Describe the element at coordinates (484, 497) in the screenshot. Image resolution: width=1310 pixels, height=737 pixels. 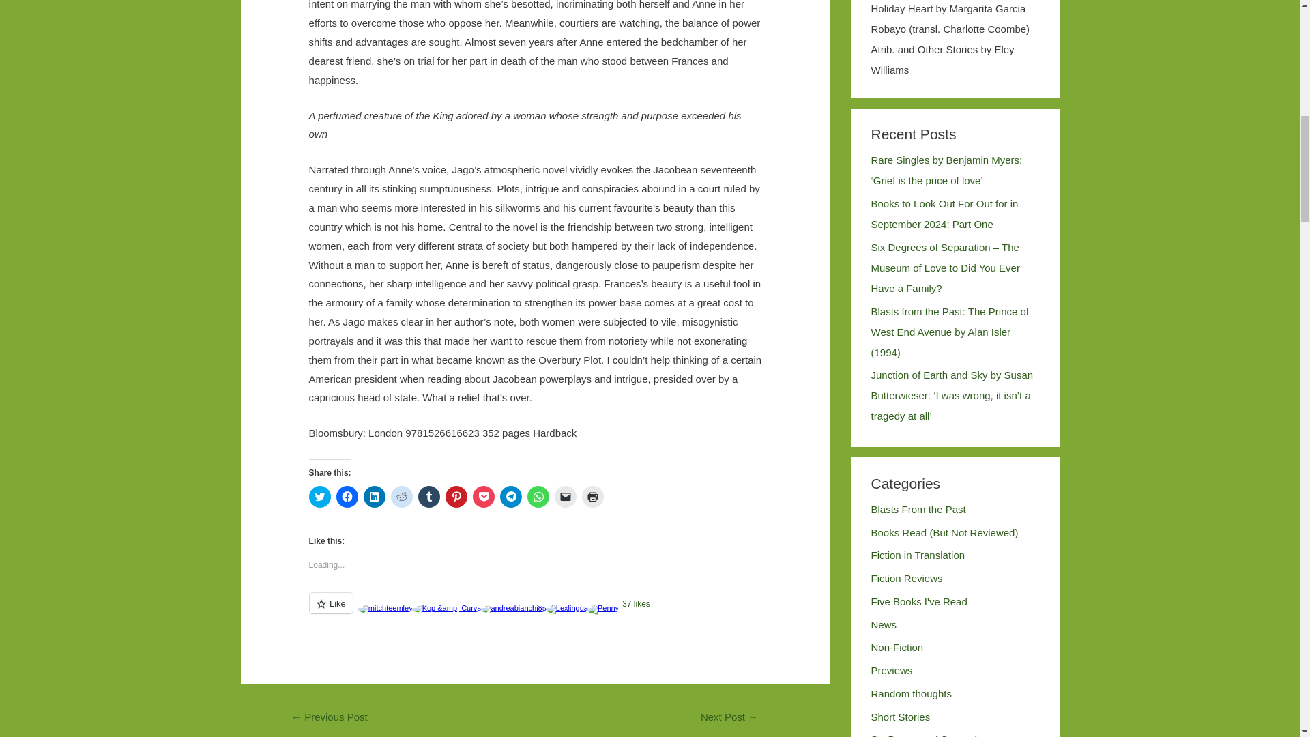
I see `Click to share on Pocket` at that location.